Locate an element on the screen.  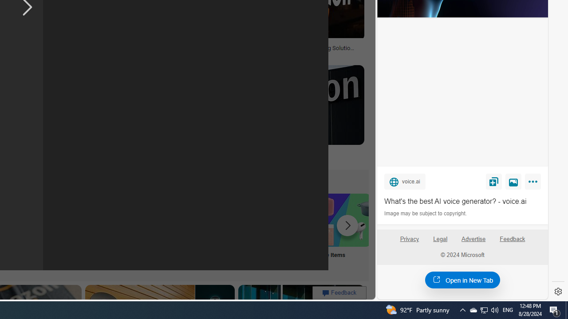
protothema.gr is located at coordinates (294, 159).